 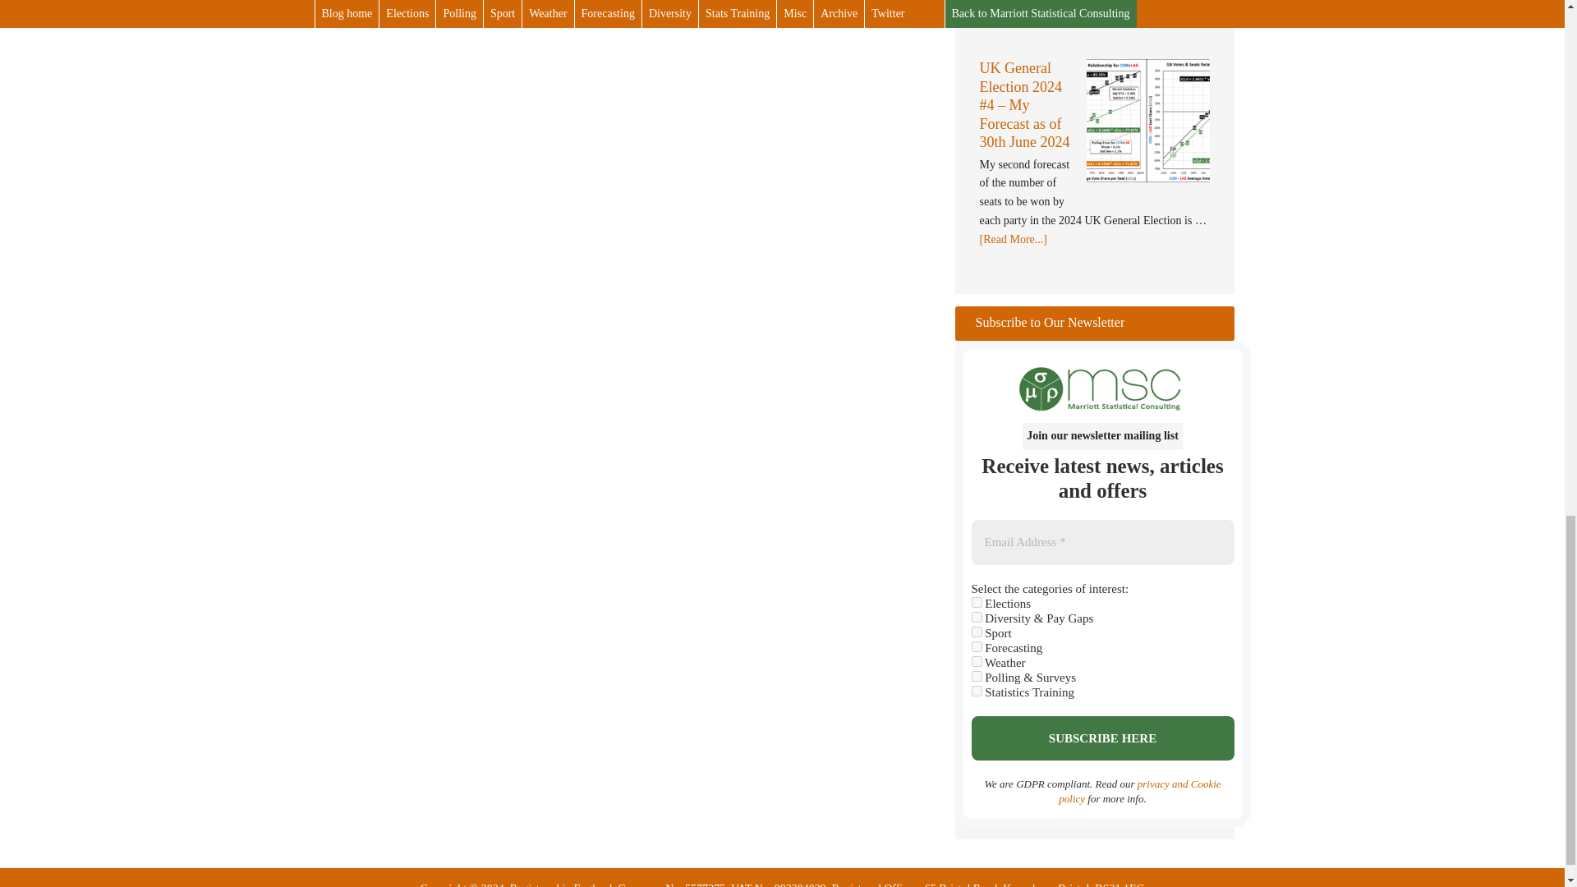 What do you see at coordinates (976, 616) in the screenshot?
I see `4` at bounding box center [976, 616].